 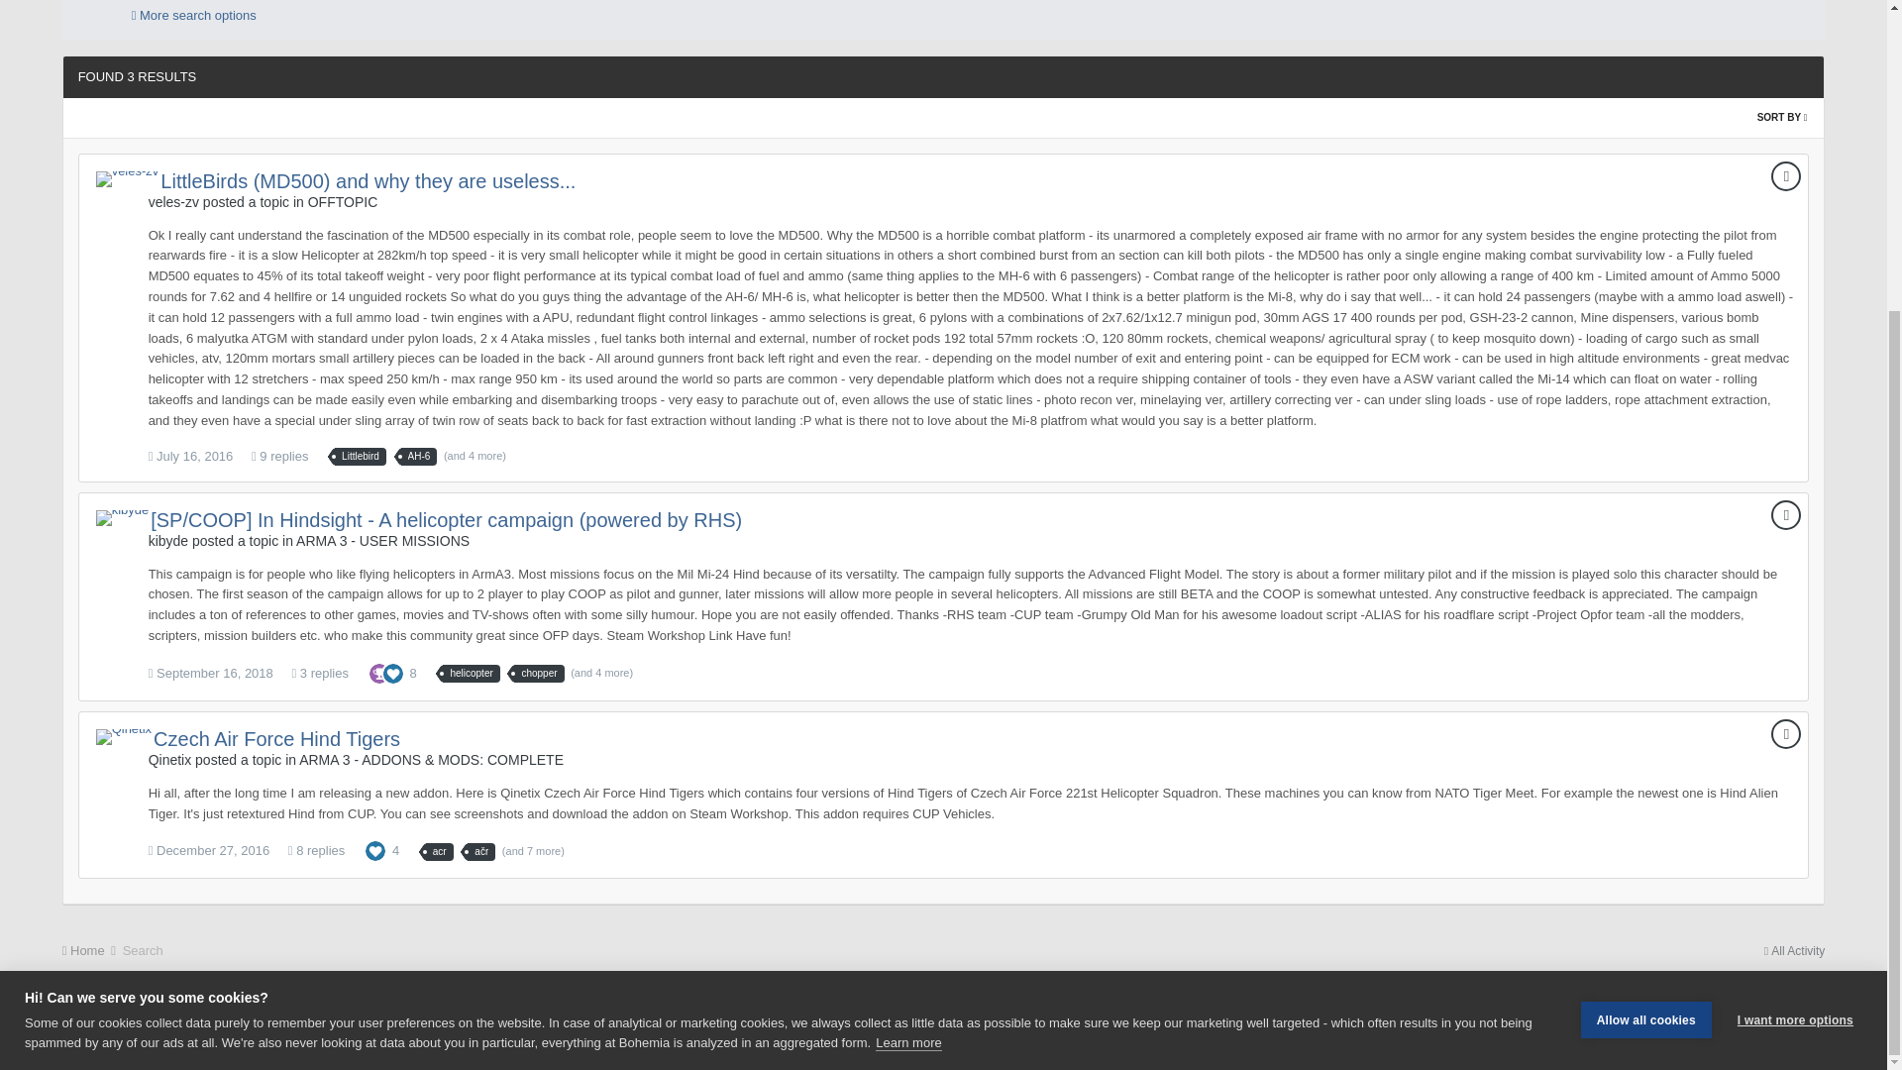 I want to click on Like, so click(x=392, y=672).